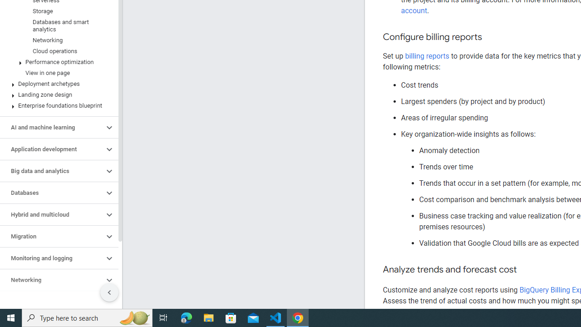 The height and width of the screenshot is (327, 581). I want to click on Copy link to this section: Analyze trends and forecast cost, so click(526, 270).